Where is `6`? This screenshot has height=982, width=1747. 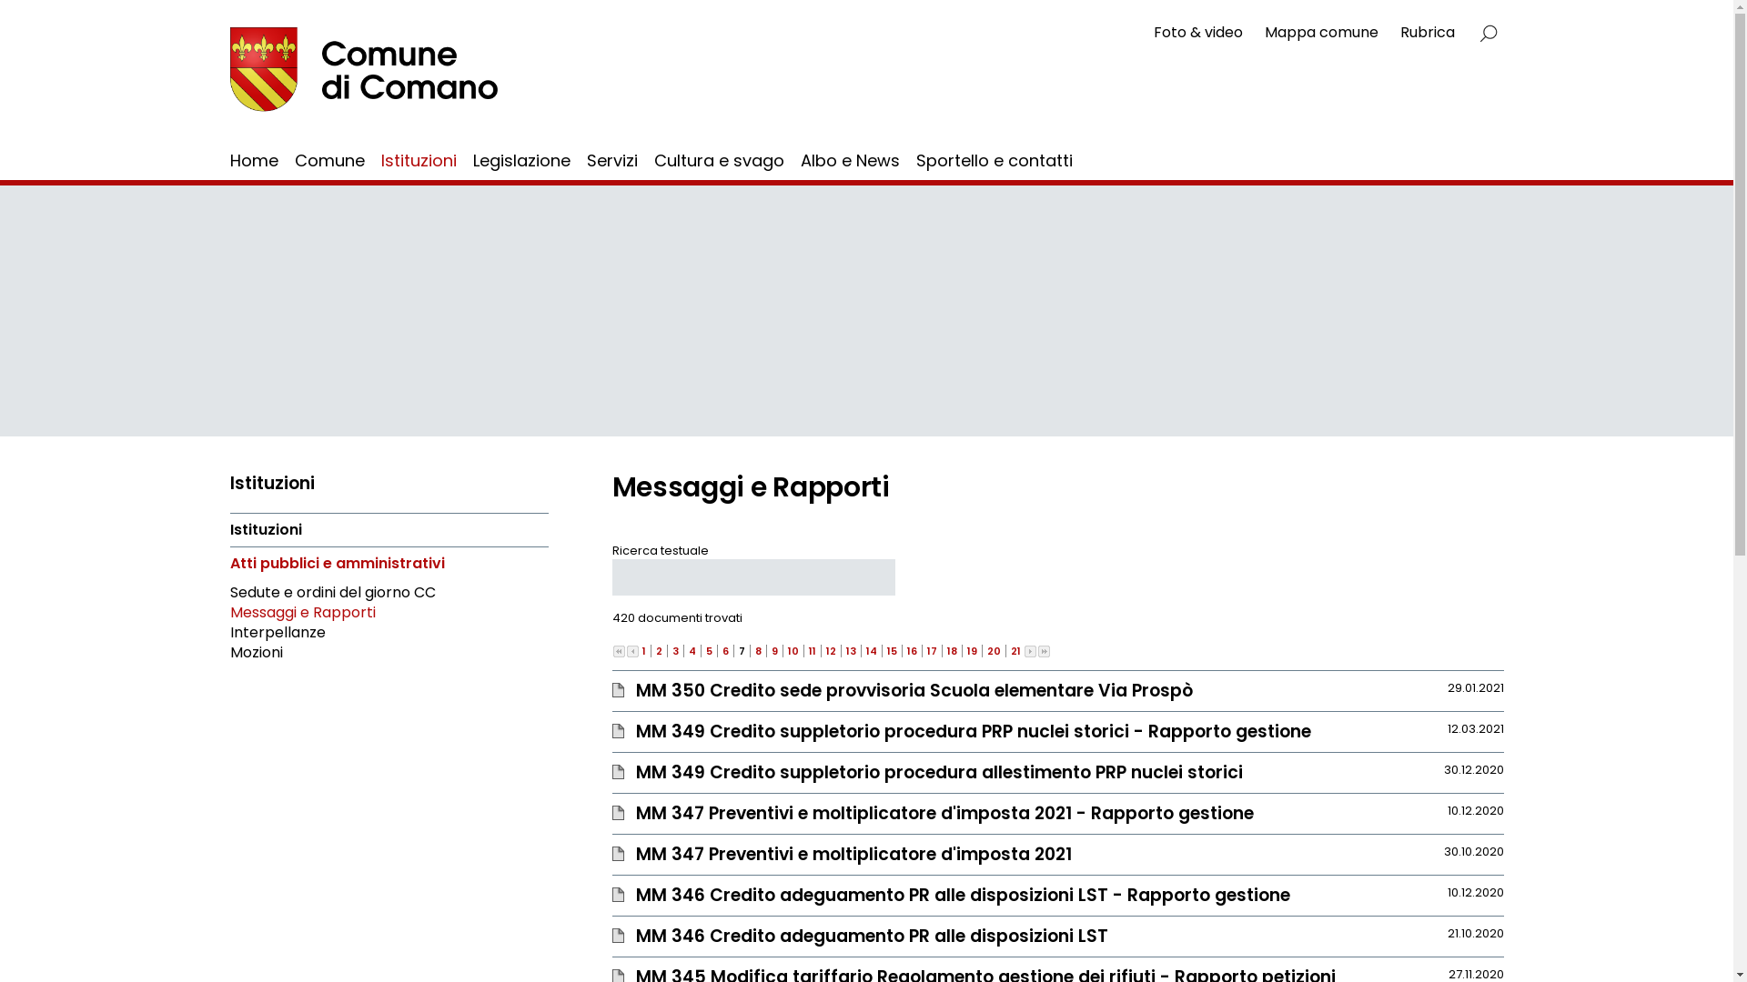 6 is located at coordinates (726, 651).